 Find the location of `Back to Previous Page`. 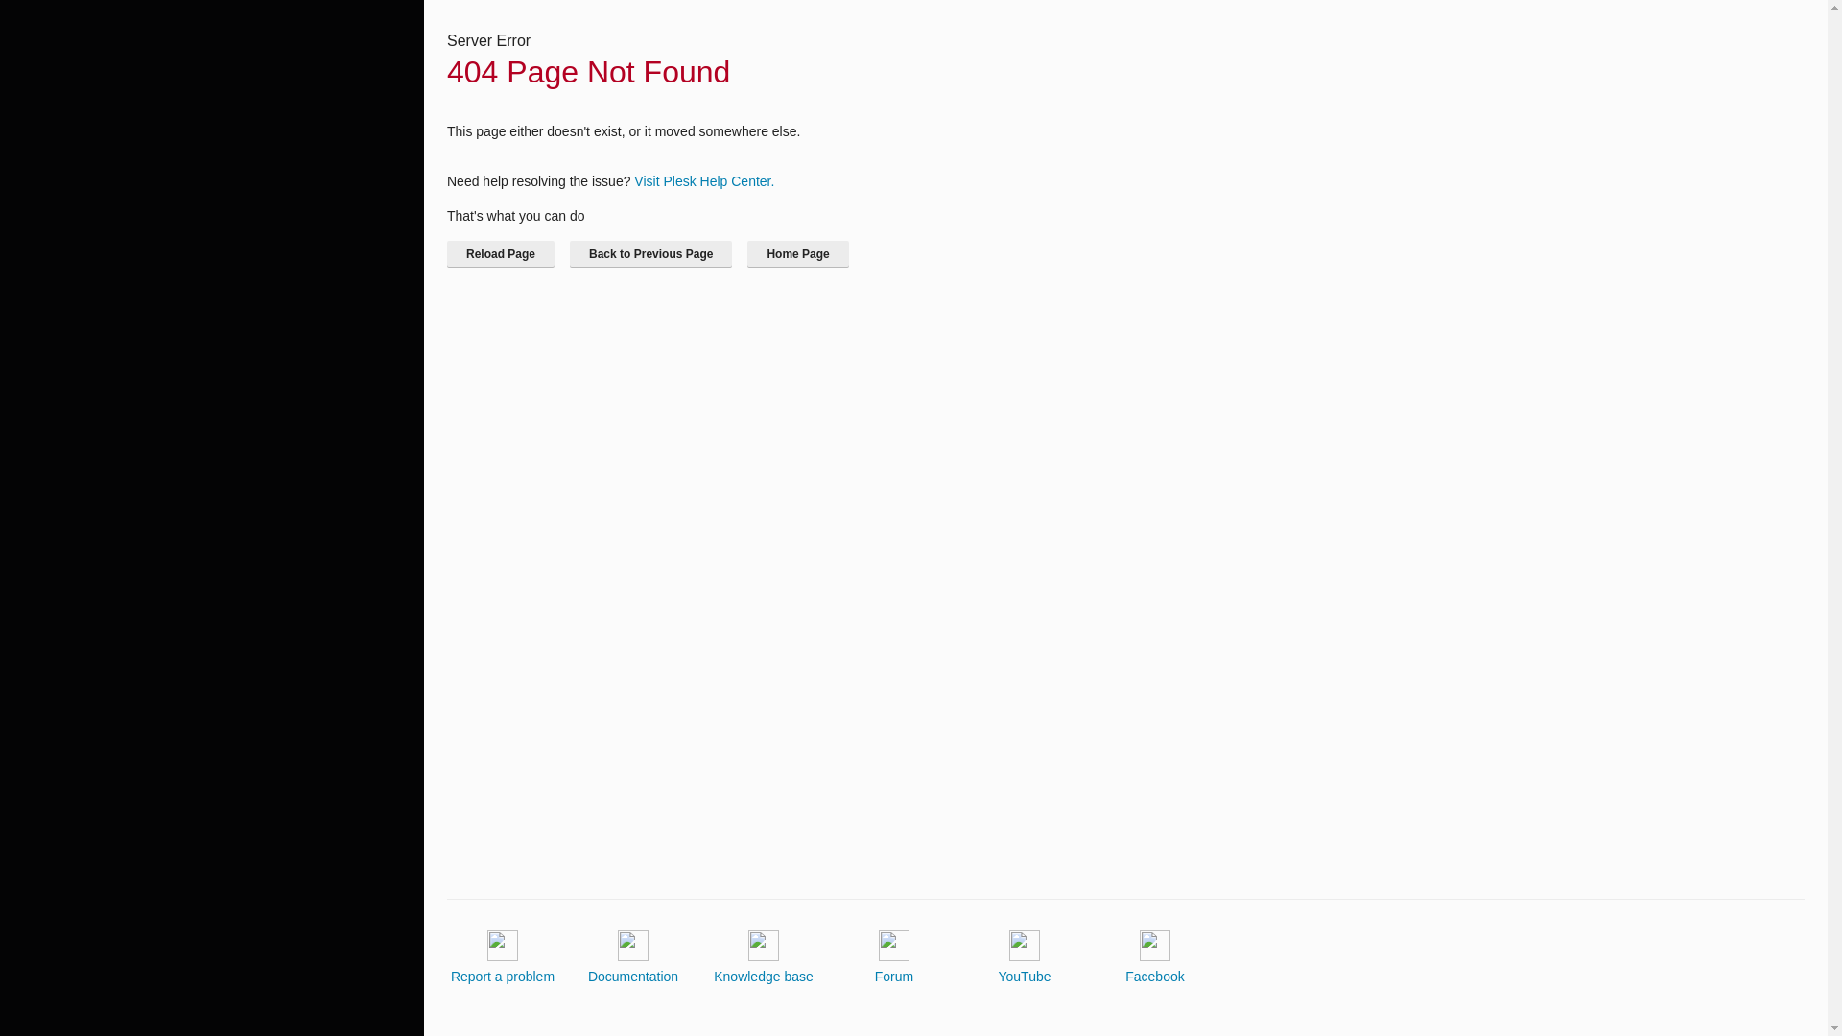

Back to Previous Page is located at coordinates (650, 253).